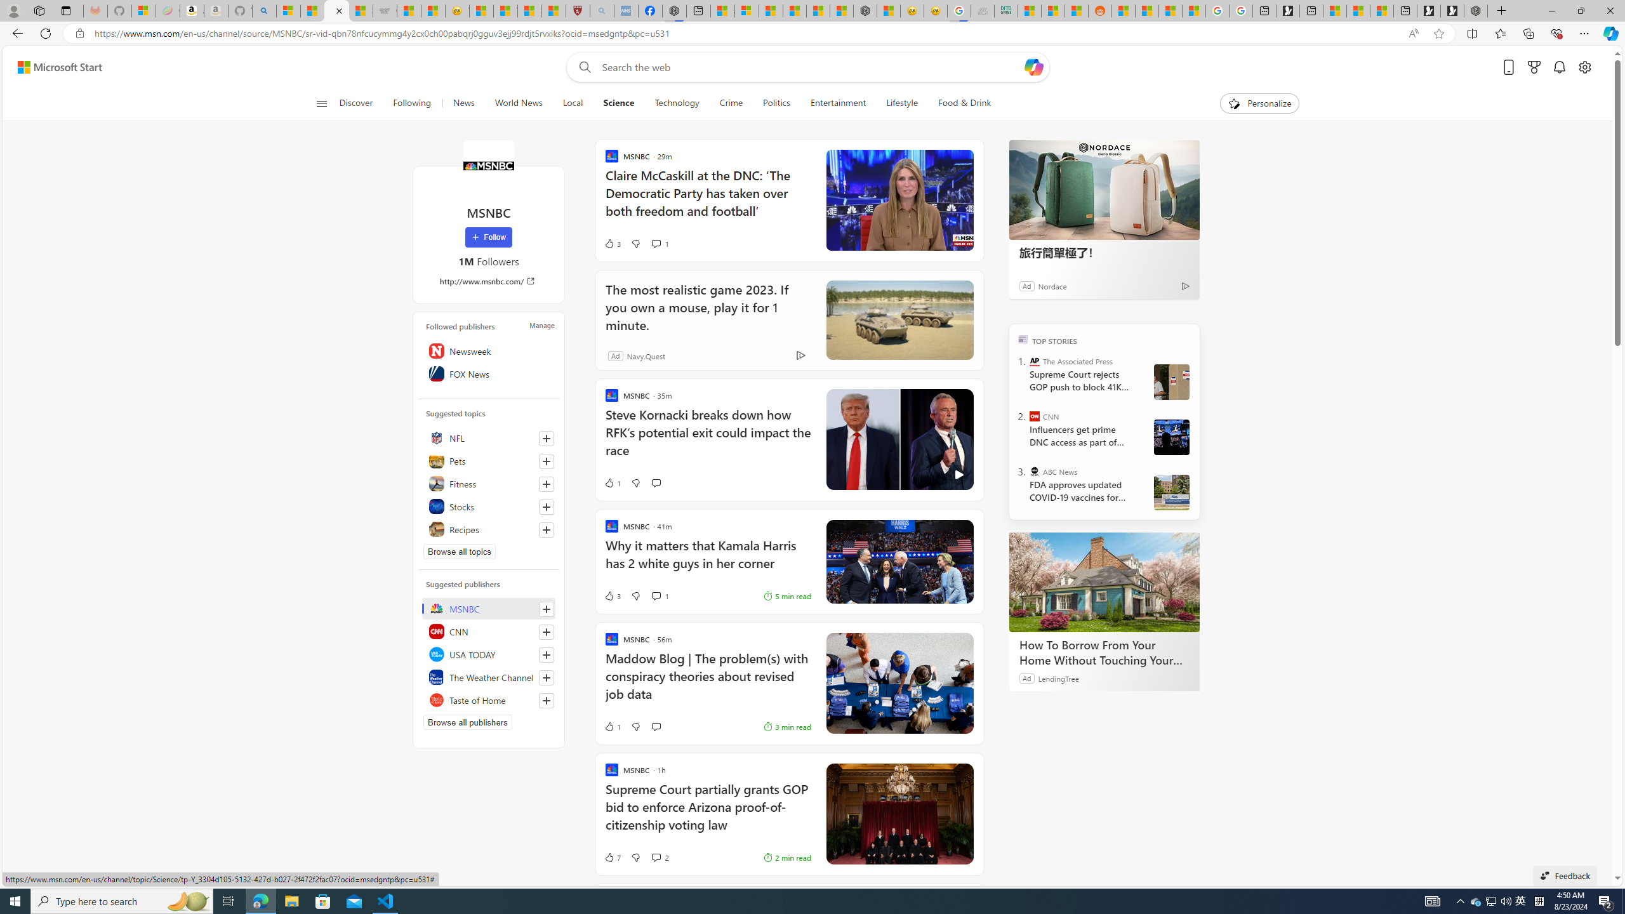 The width and height of the screenshot is (1625, 914). Describe the element at coordinates (489, 484) in the screenshot. I see `Fitness` at that location.